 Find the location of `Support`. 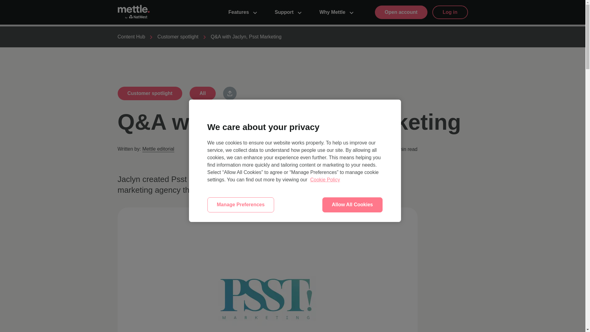

Support is located at coordinates (288, 12).